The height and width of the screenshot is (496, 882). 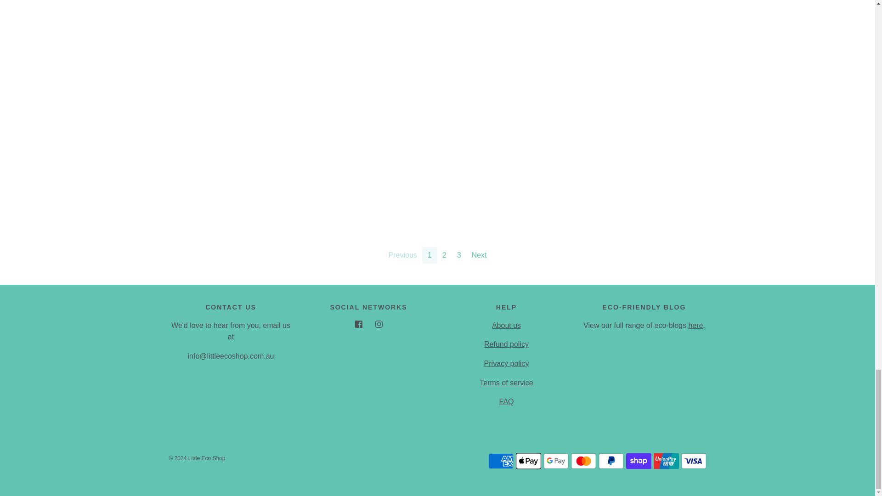 I want to click on American Express, so click(x=500, y=461).